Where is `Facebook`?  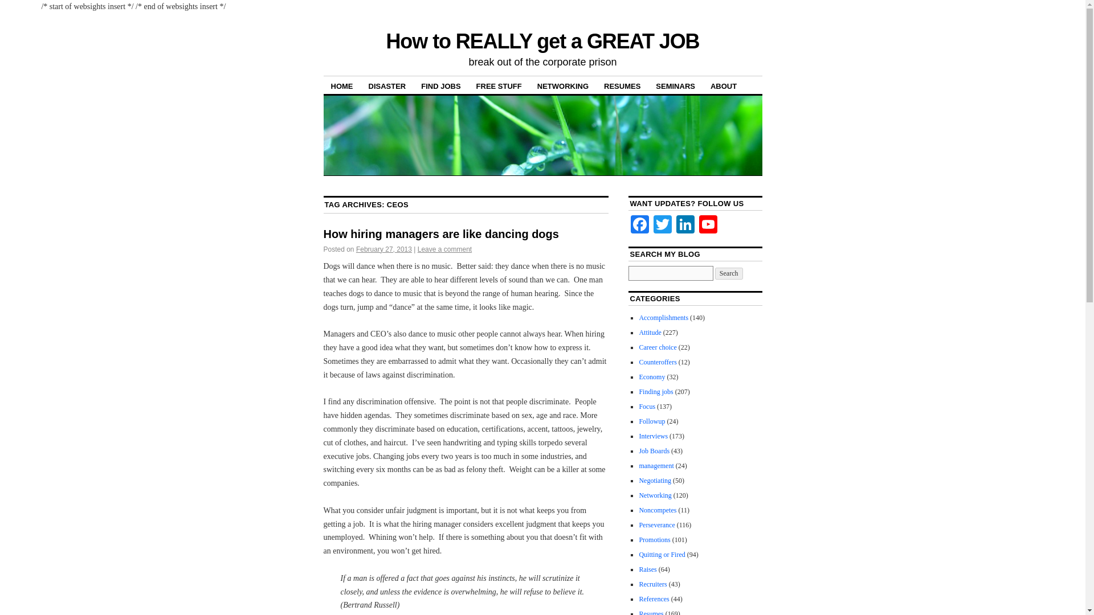
Facebook is located at coordinates (639, 225).